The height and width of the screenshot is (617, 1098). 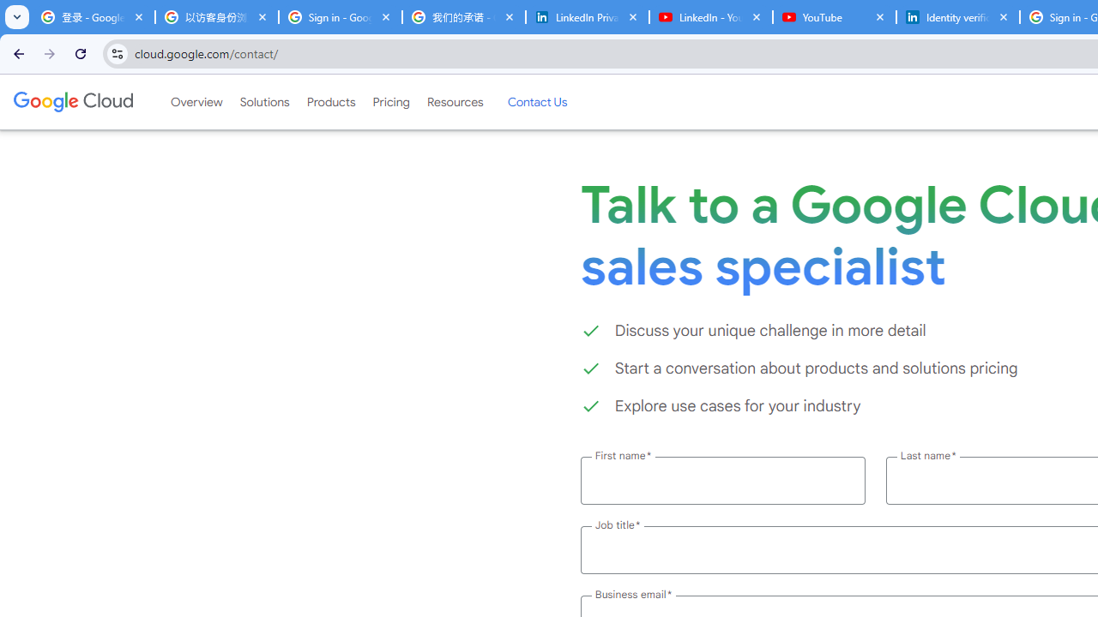 What do you see at coordinates (722, 480) in the screenshot?
I see `First name *` at bounding box center [722, 480].